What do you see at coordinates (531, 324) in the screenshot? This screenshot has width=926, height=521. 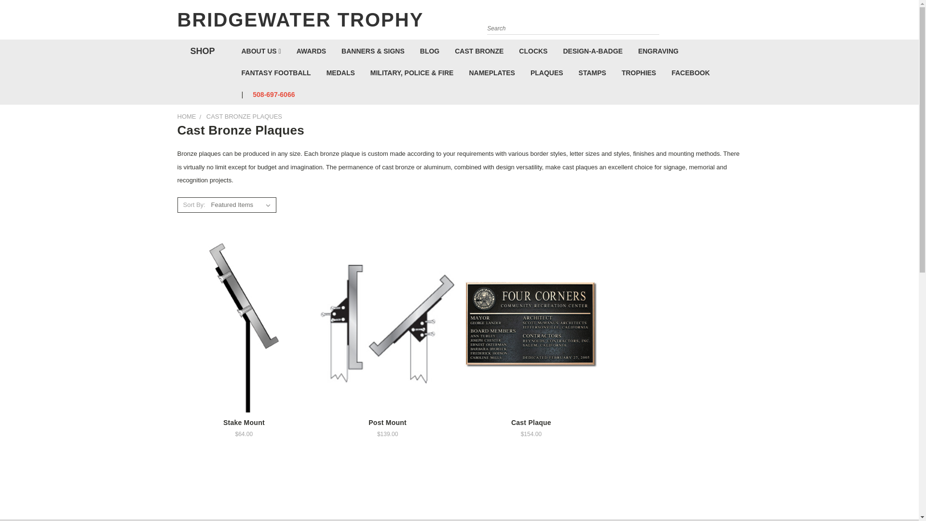 I see `Cast Plaque` at bounding box center [531, 324].